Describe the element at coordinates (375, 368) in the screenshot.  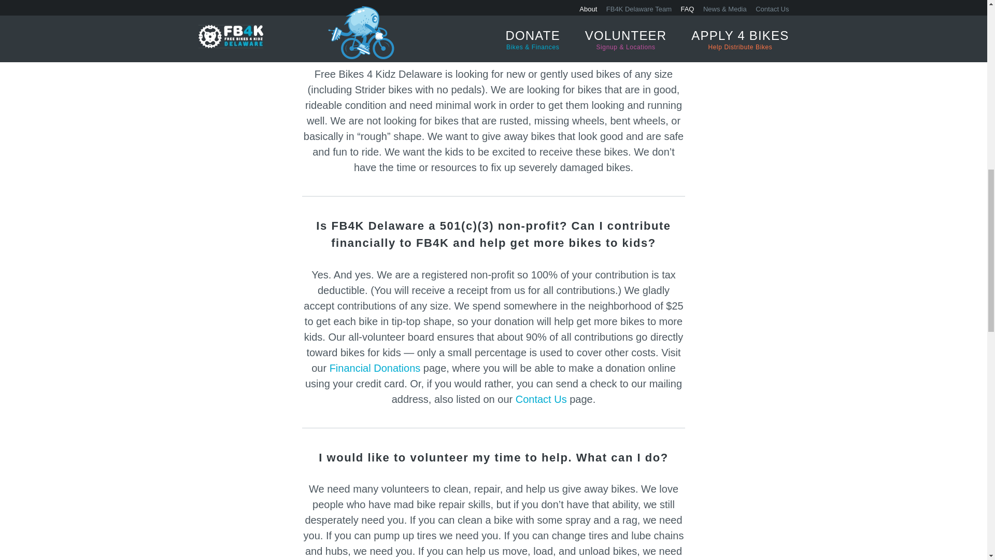
I see `Financial Donations` at that location.